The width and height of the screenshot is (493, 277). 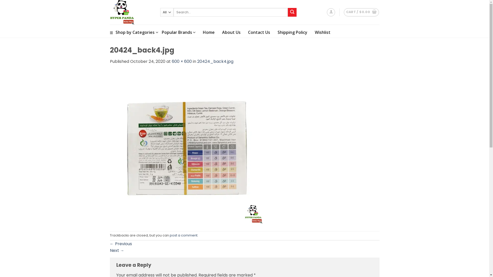 I want to click on 20424_back4.jpg, so click(x=187, y=148).